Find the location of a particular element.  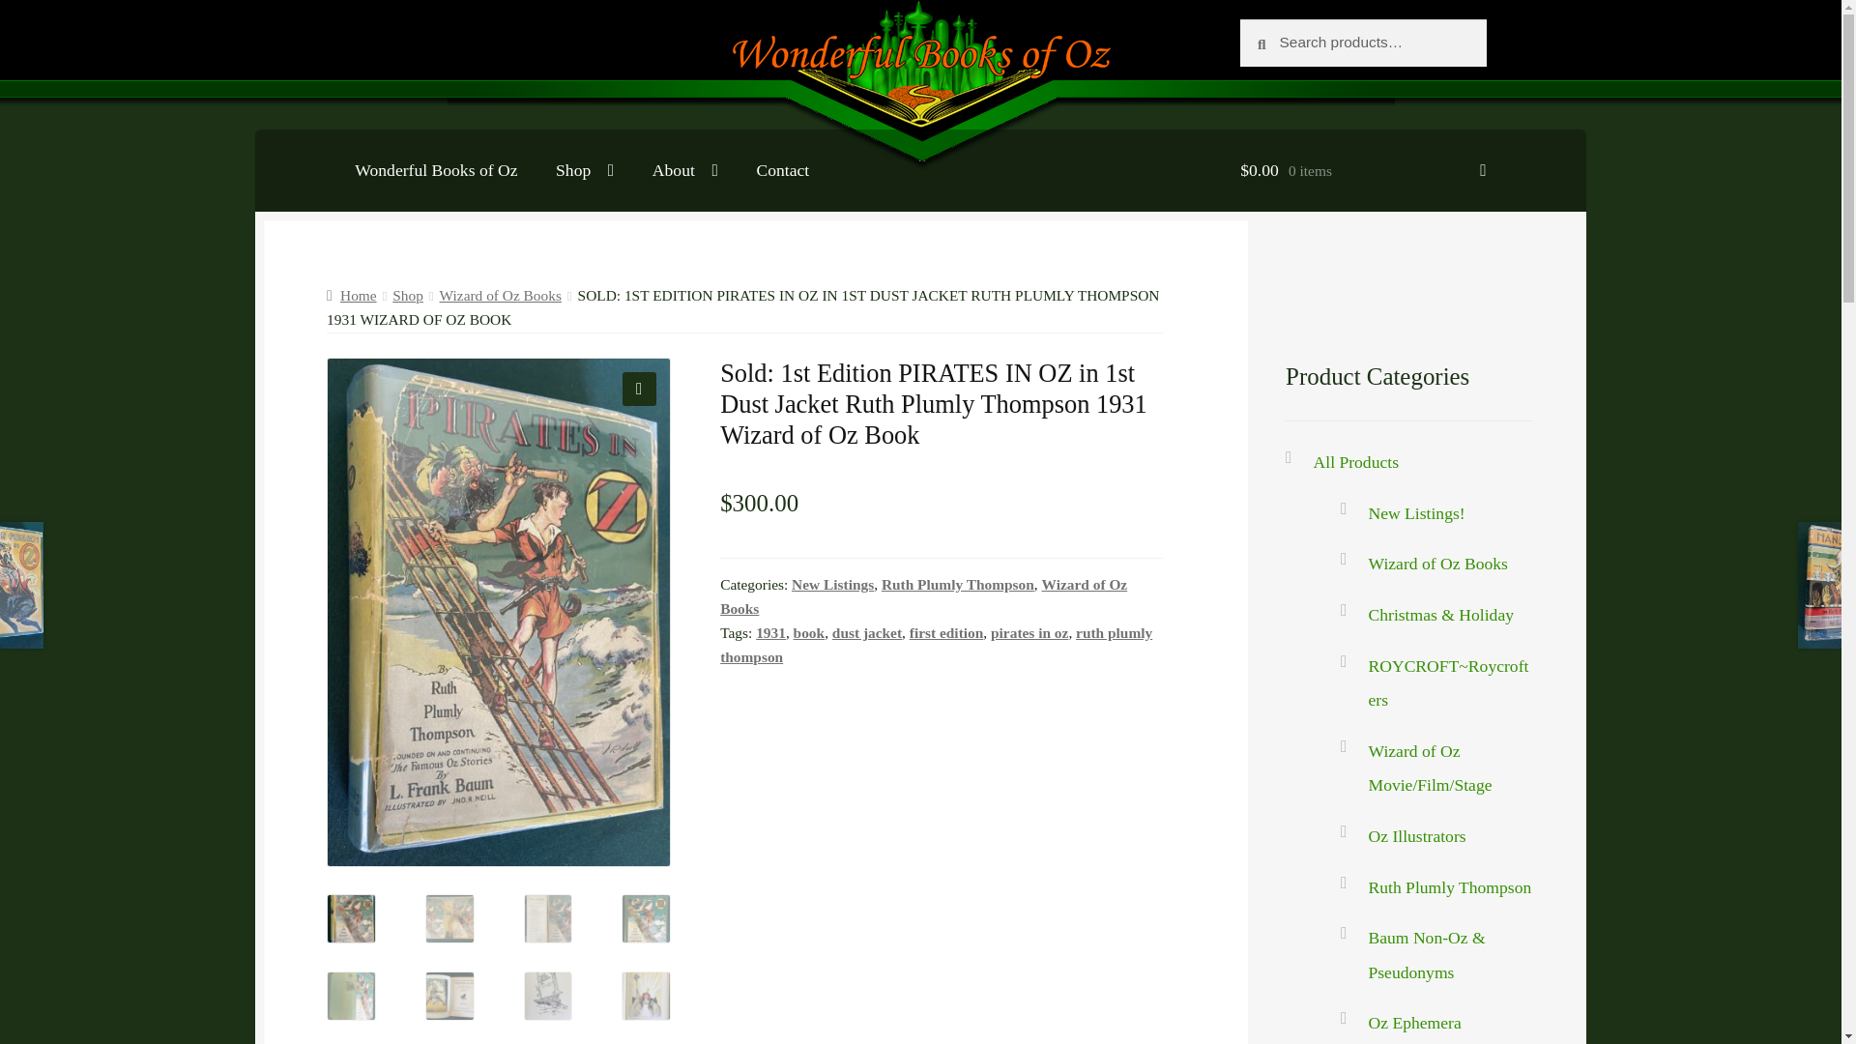

About is located at coordinates (684, 170).